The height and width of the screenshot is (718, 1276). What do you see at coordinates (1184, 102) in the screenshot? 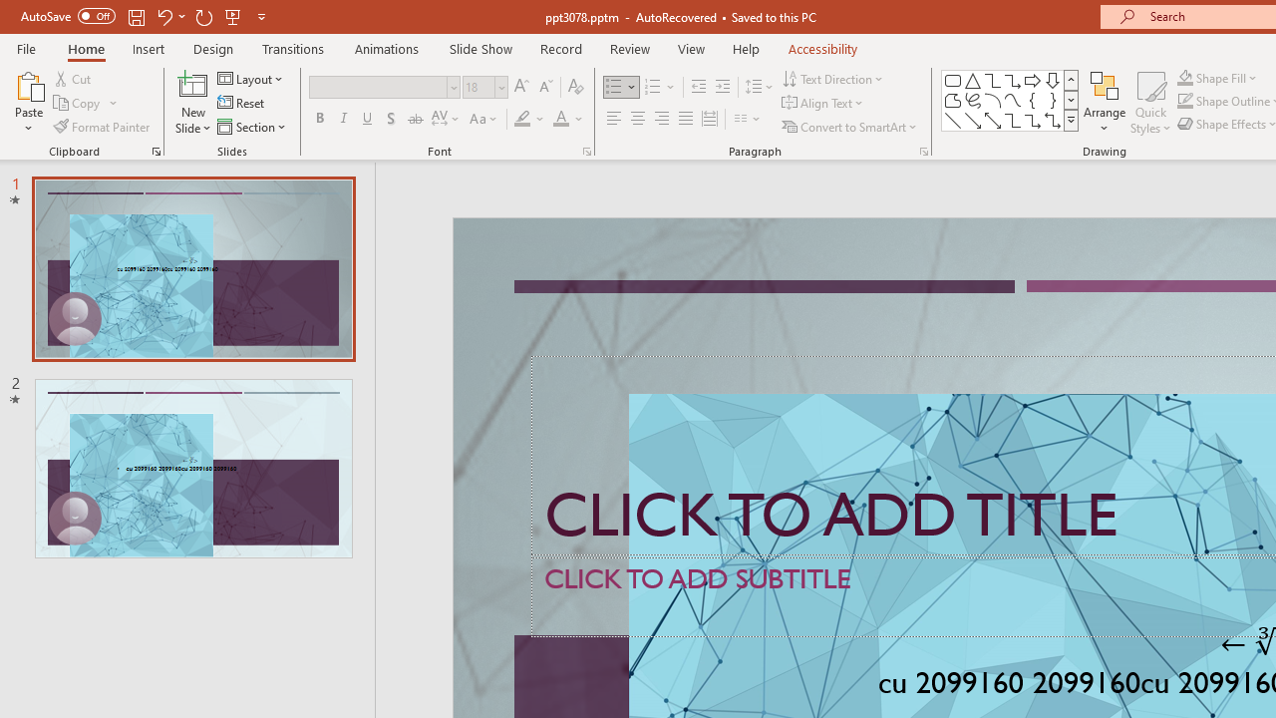
I see `Shape Outline Green, Accent 1` at bounding box center [1184, 102].